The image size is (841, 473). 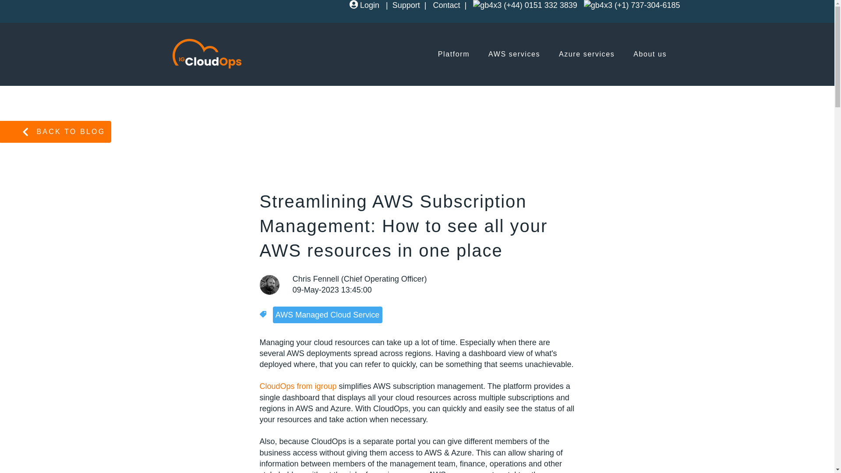 What do you see at coordinates (298, 386) in the screenshot?
I see `CloudOps from igroup` at bounding box center [298, 386].